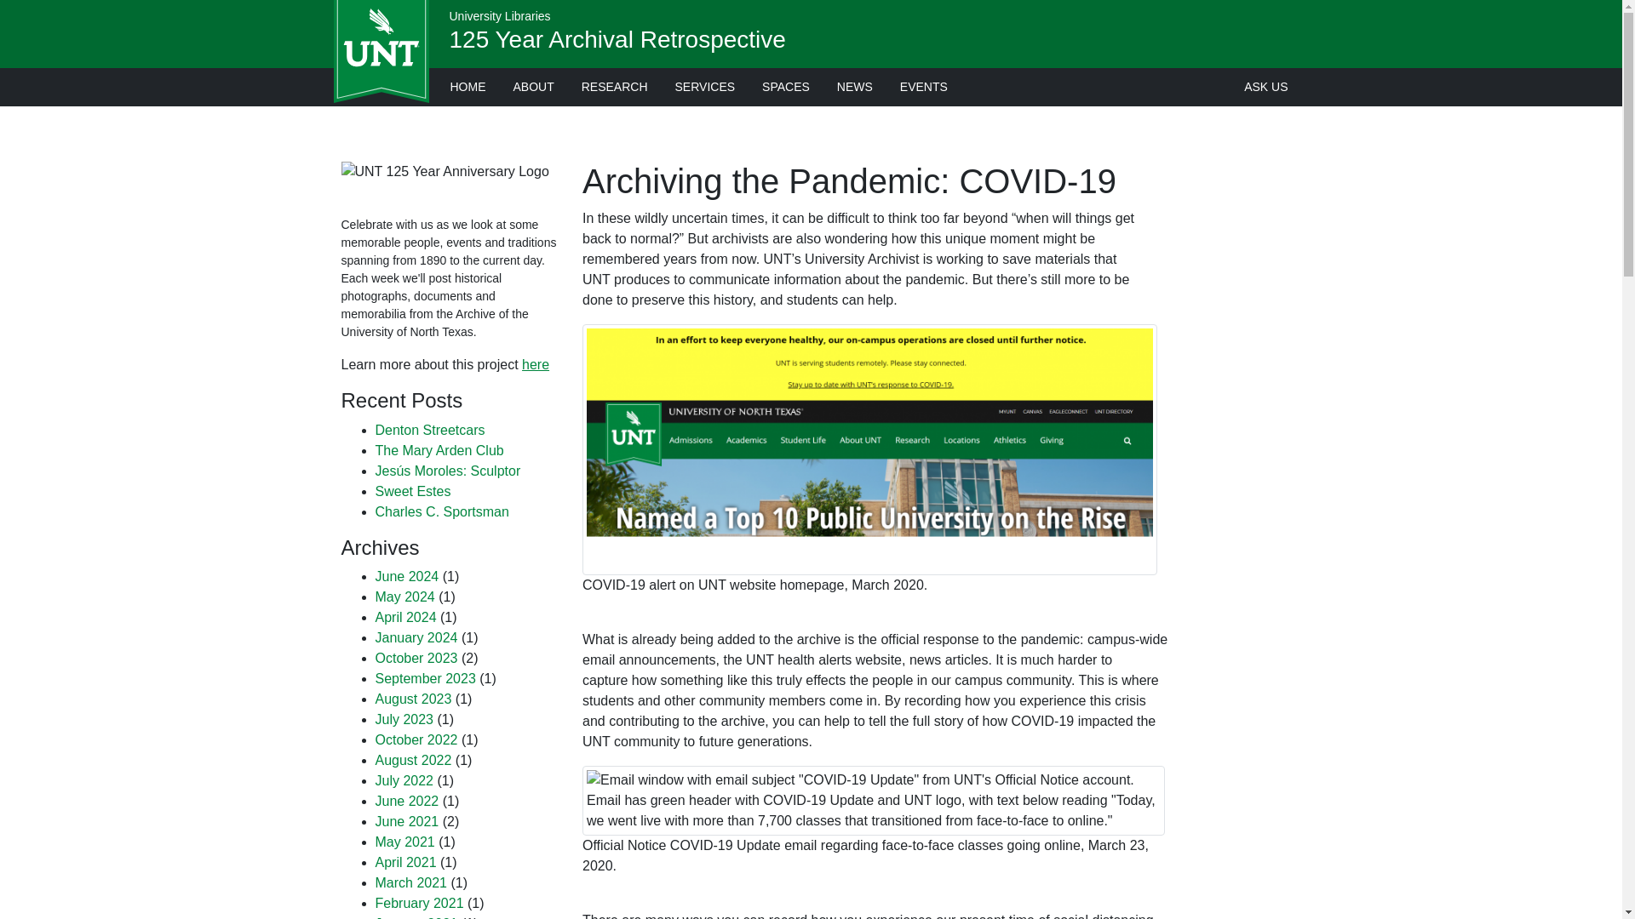 This screenshot has width=1635, height=919. I want to click on ASK US, so click(1265, 87).